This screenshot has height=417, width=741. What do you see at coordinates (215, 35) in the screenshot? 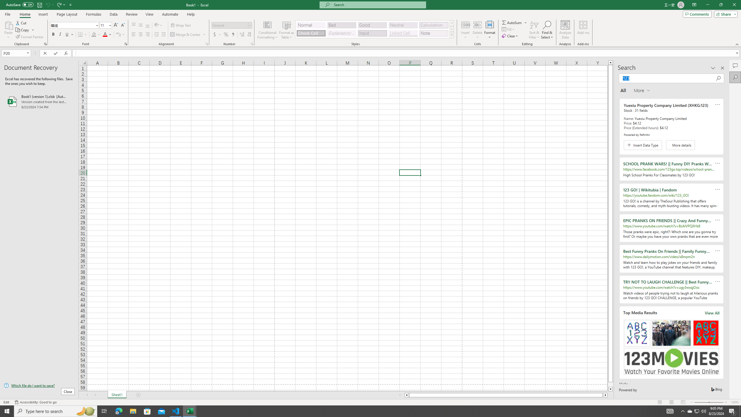
I see `Accounting Number Format` at bounding box center [215, 35].